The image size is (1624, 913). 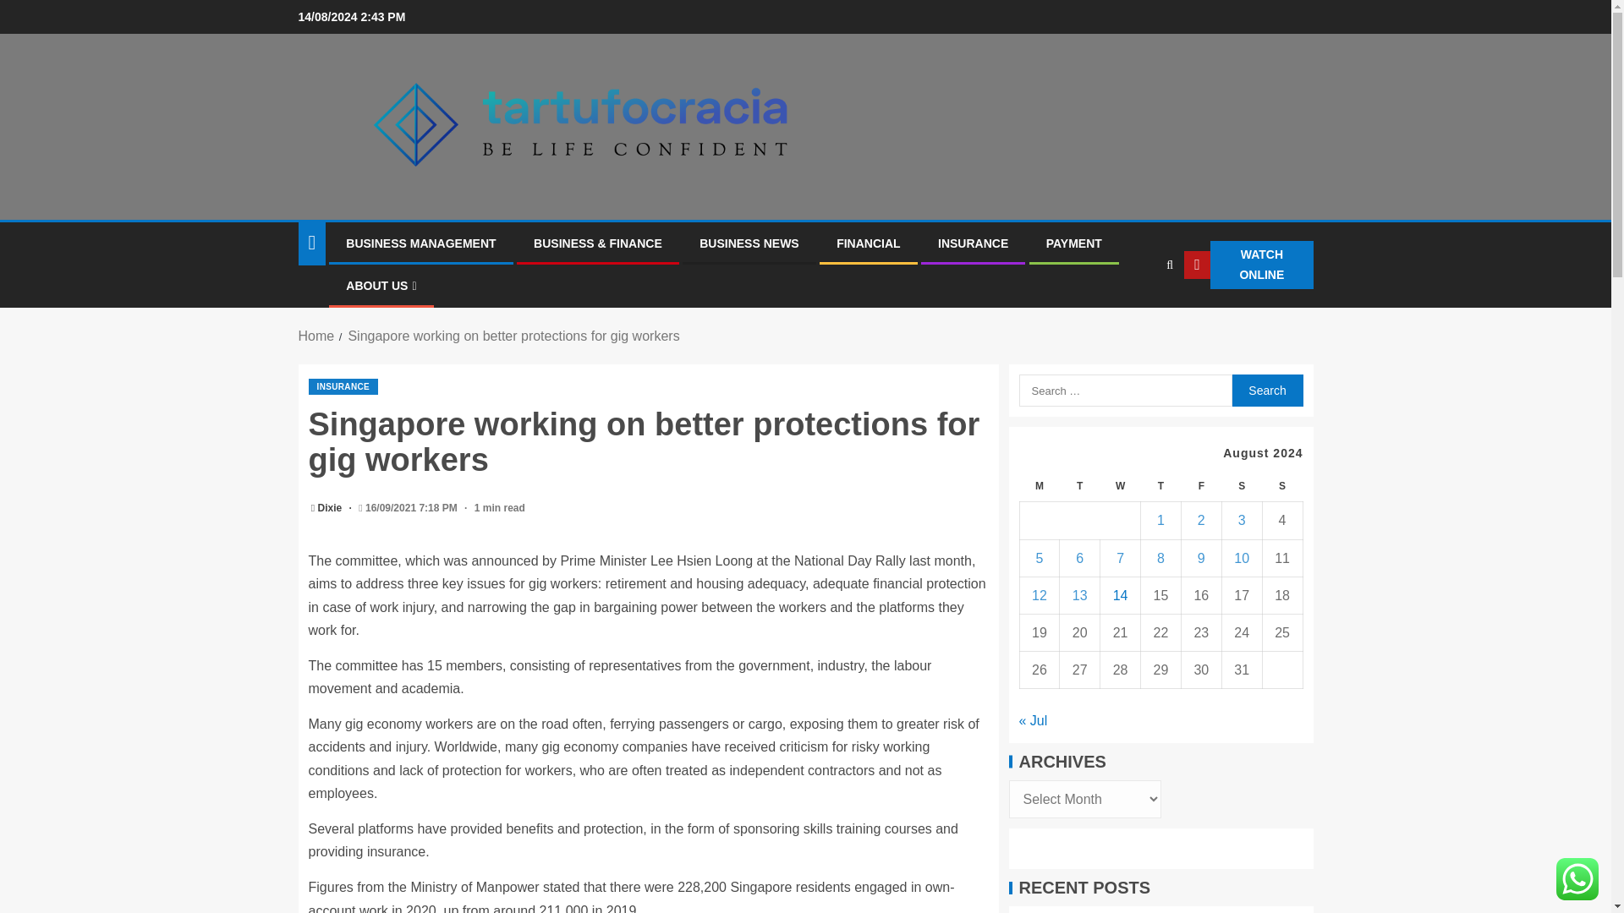 I want to click on INSURANCE, so click(x=973, y=243).